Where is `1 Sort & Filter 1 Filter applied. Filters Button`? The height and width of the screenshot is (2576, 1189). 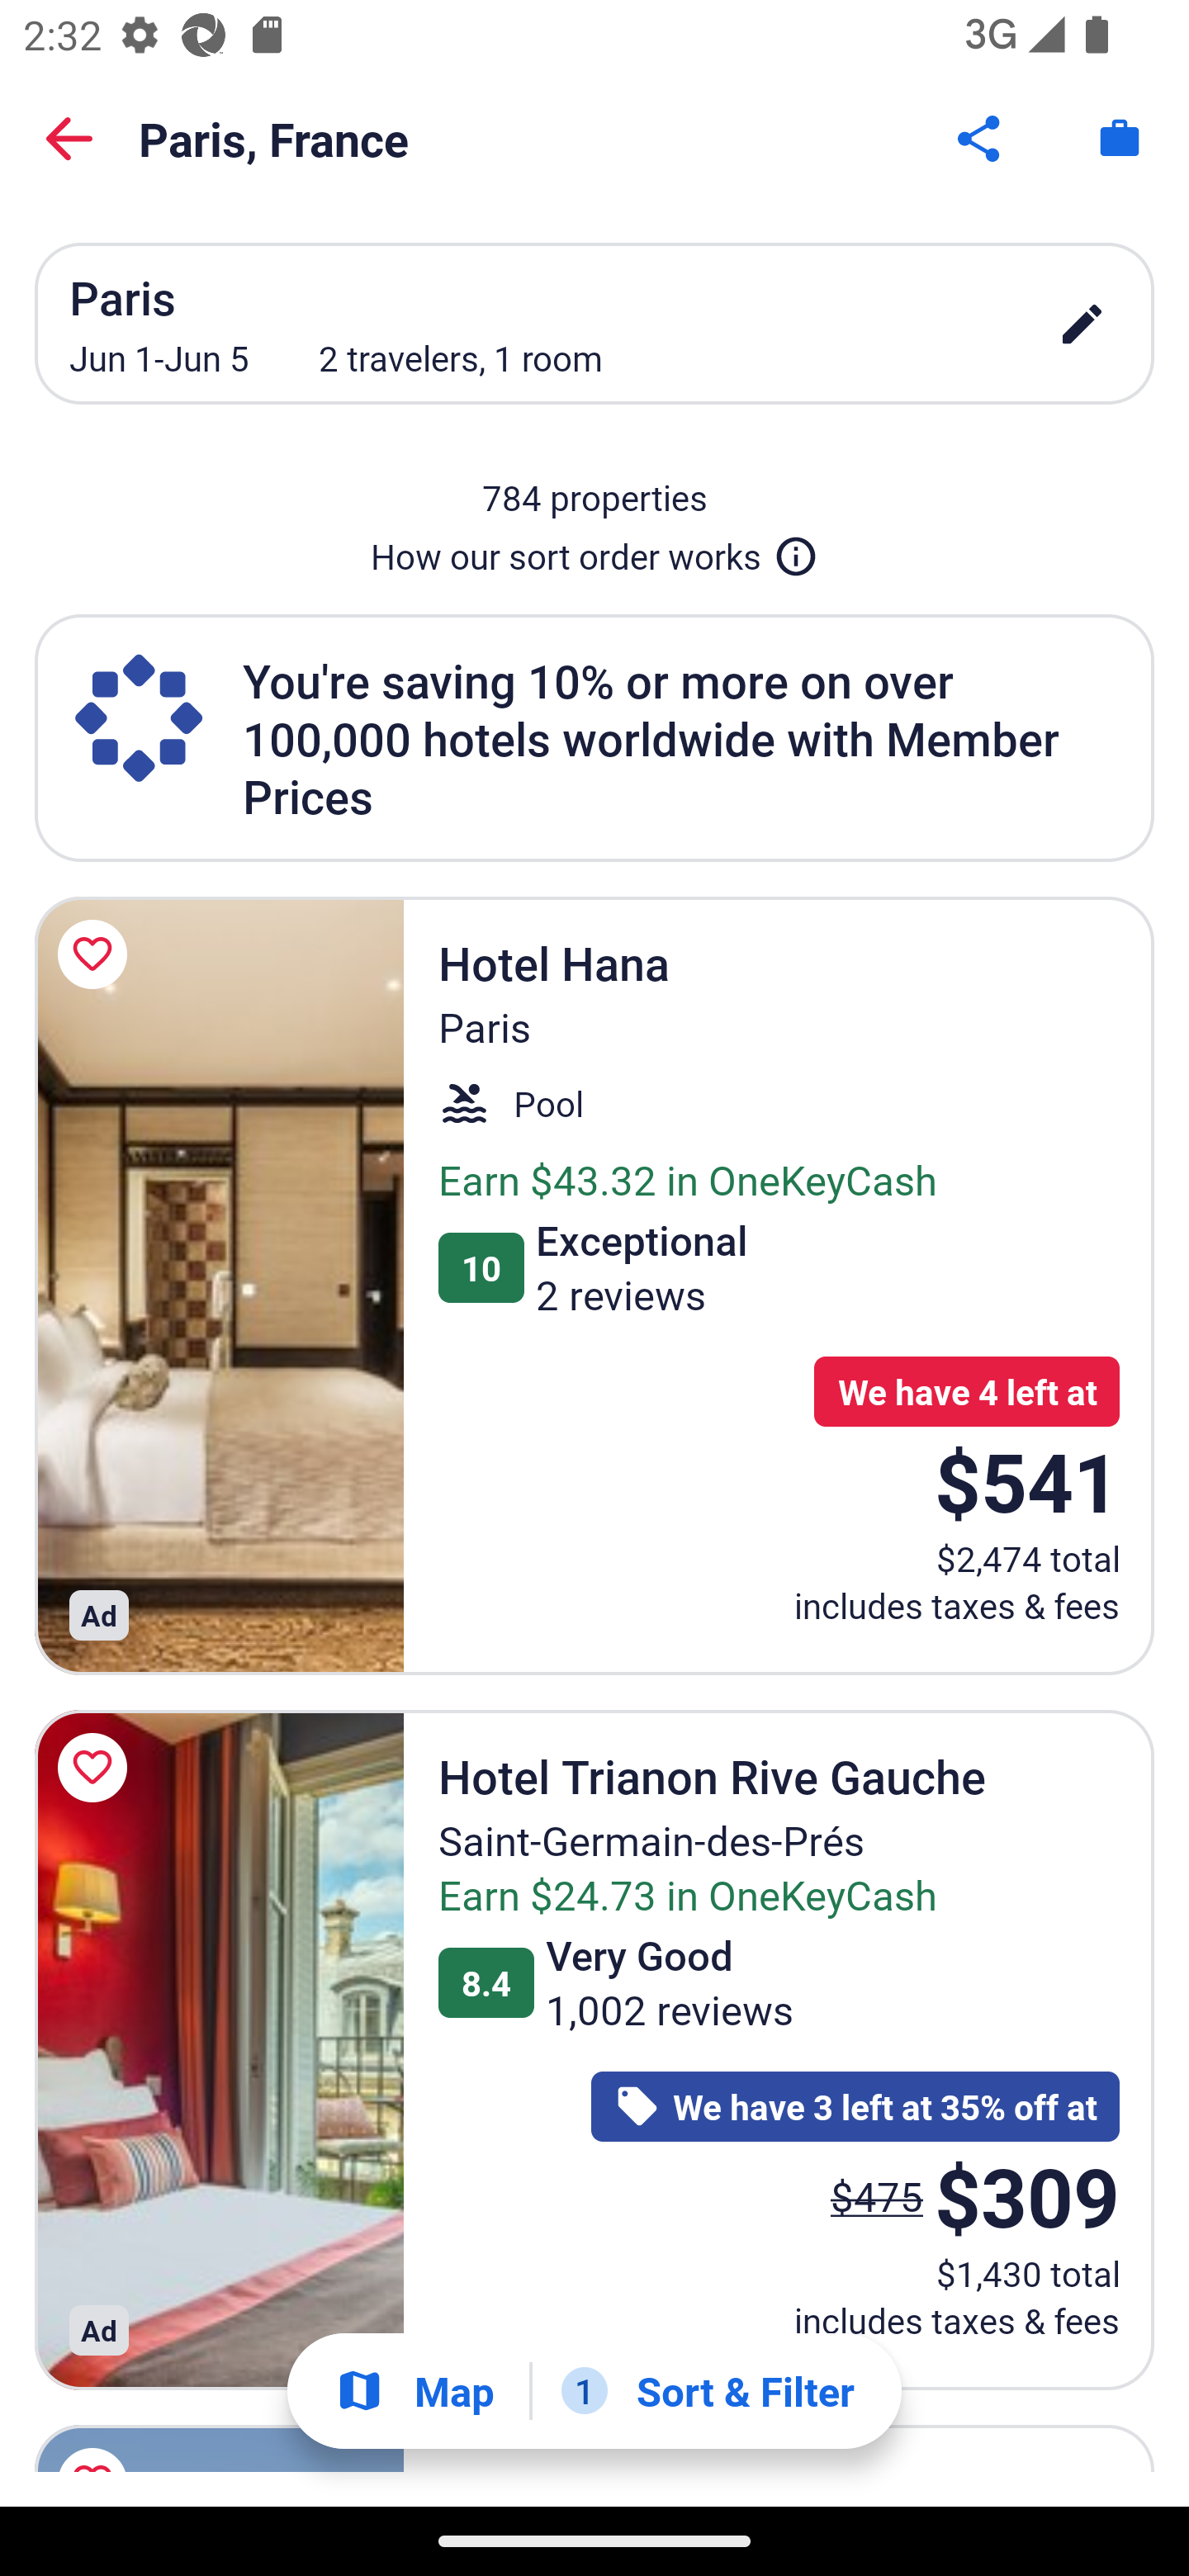
1 Sort & Filter 1 Filter applied. Filters Button is located at coordinates (708, 2391).